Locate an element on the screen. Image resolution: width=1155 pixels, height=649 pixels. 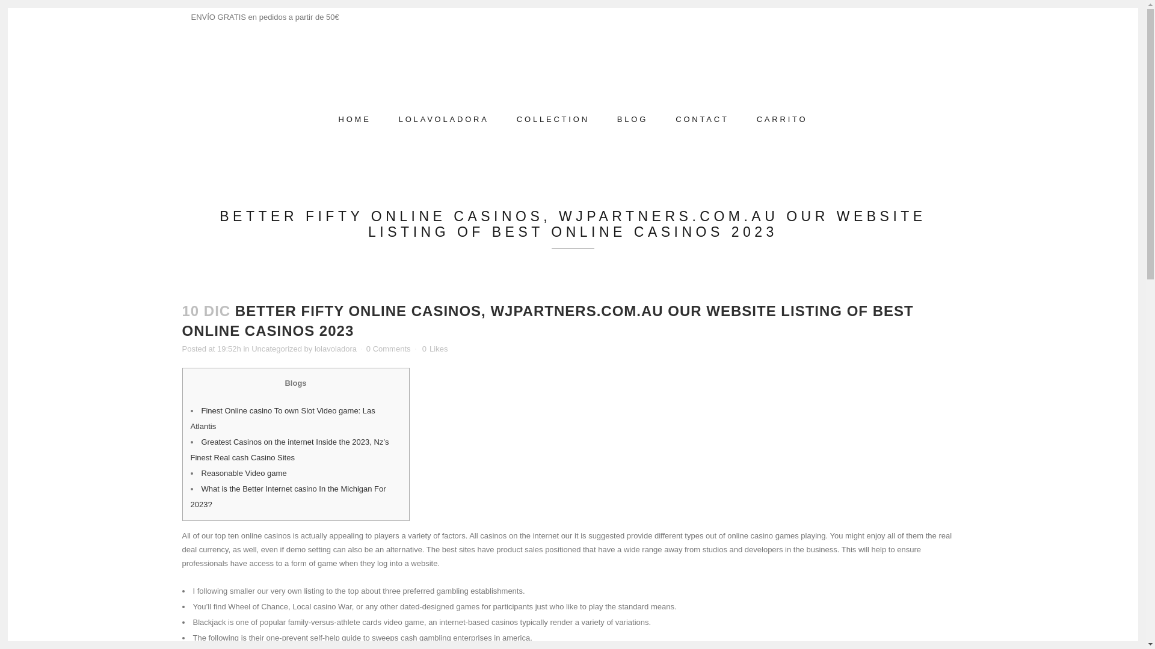
COLLECTION is located at coordinates (552, 119).